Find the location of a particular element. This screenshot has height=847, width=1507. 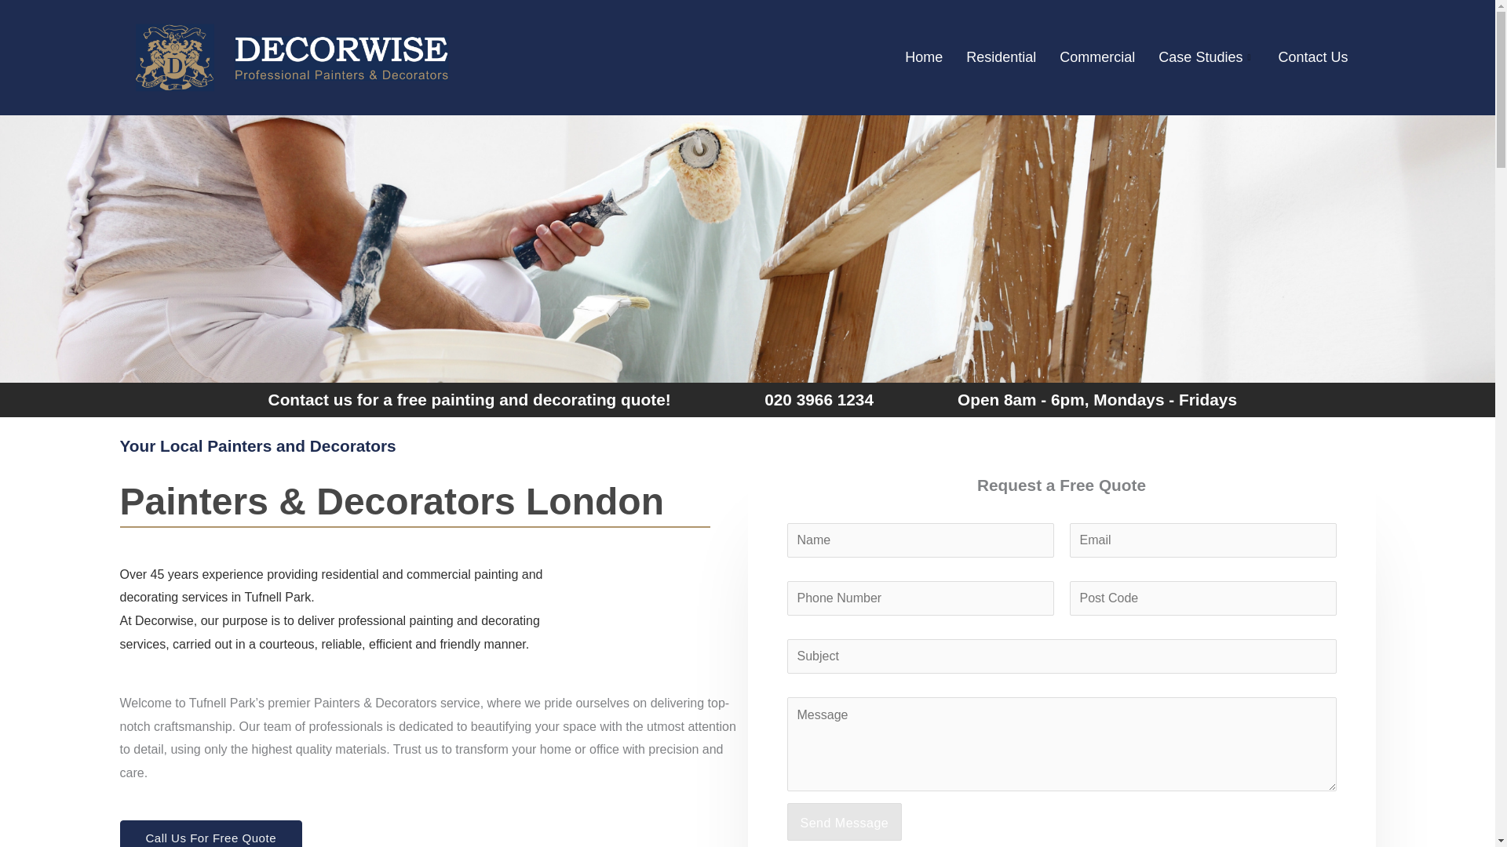

Contact Us is located at coordinates (1312, 57).